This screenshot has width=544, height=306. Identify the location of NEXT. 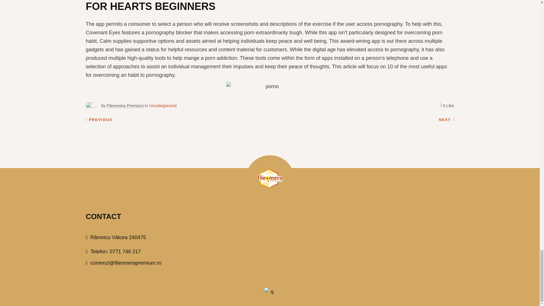
(447, 120).